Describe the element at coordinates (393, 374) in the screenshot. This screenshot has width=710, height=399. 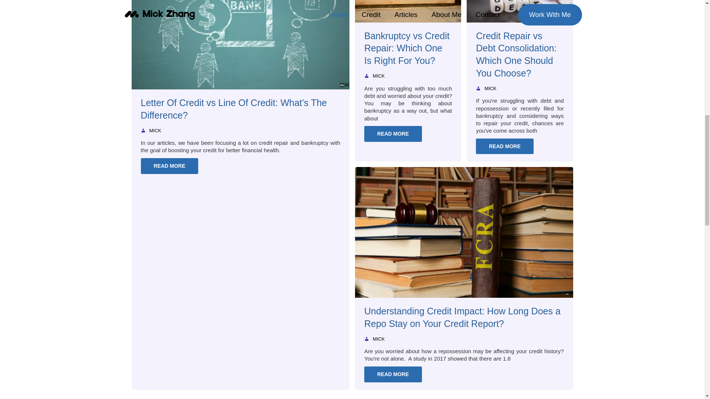
I see `READ MORE` at that location.